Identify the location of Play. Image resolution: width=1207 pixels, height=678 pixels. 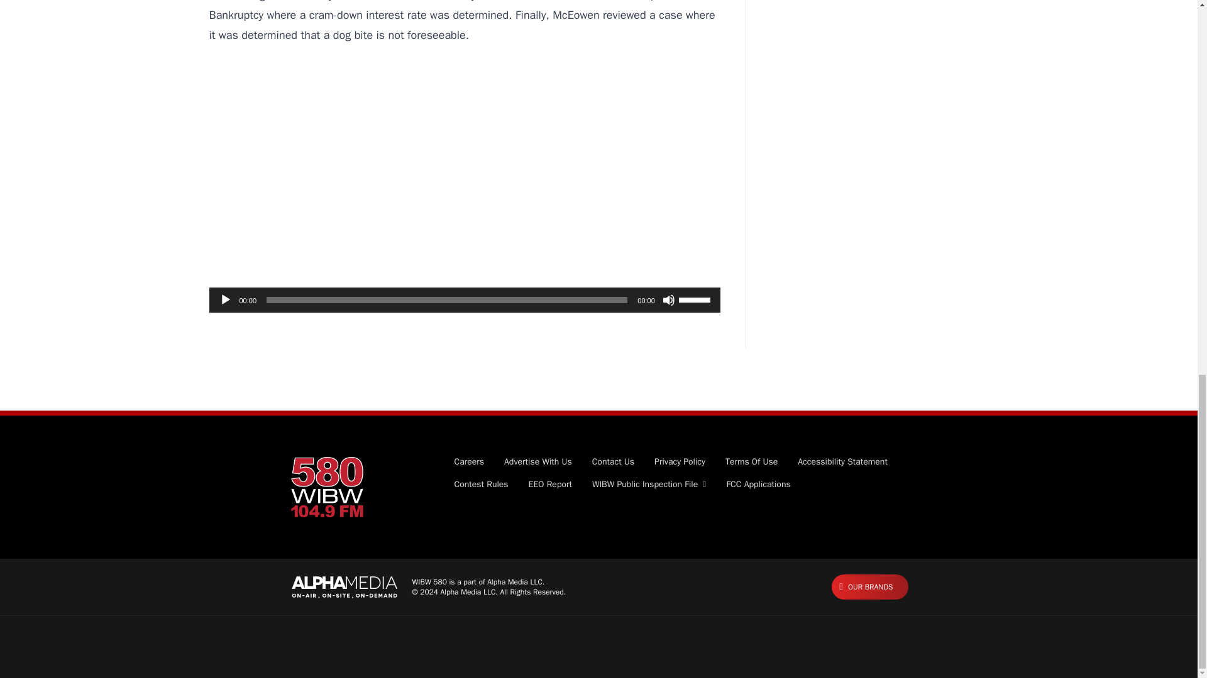
(225, 300).